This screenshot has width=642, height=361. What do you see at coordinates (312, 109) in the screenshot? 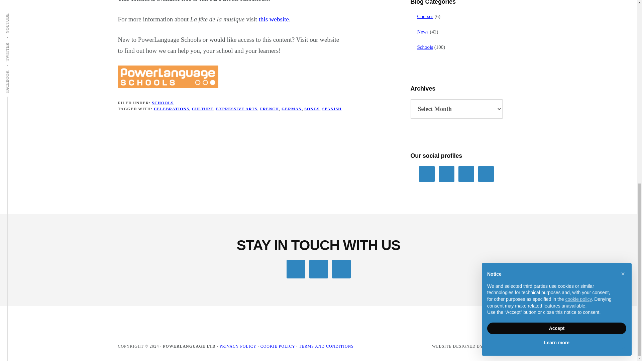
I see `SONGS` at bounding box center [312, 109].